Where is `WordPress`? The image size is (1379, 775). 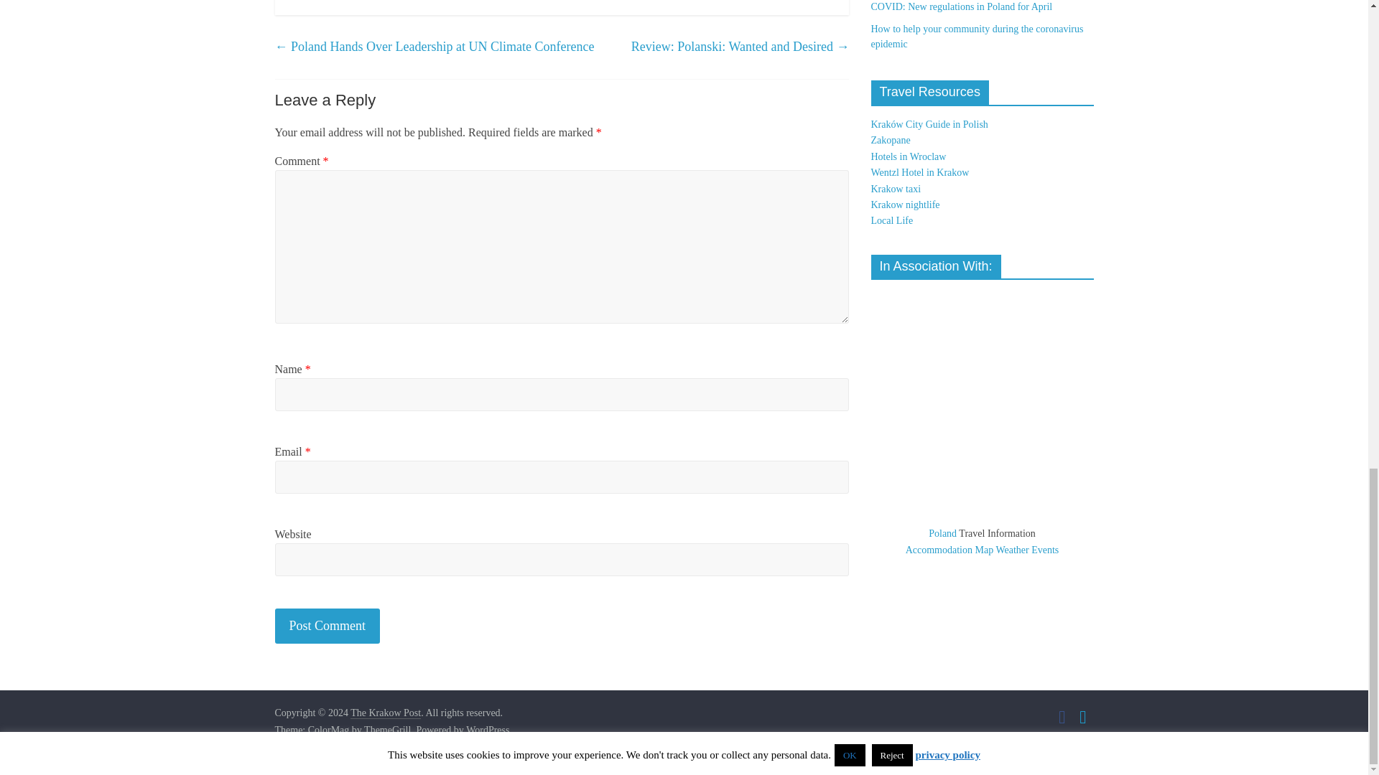
WordPress is located at coordinates (487, 731).